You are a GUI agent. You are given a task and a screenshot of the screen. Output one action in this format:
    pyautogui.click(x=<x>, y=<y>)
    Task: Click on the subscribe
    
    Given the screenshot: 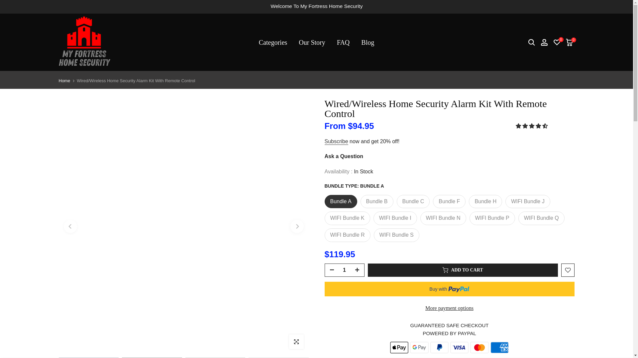 What is the action you would take?
    pyautogui.click(x=336, y=142)
    